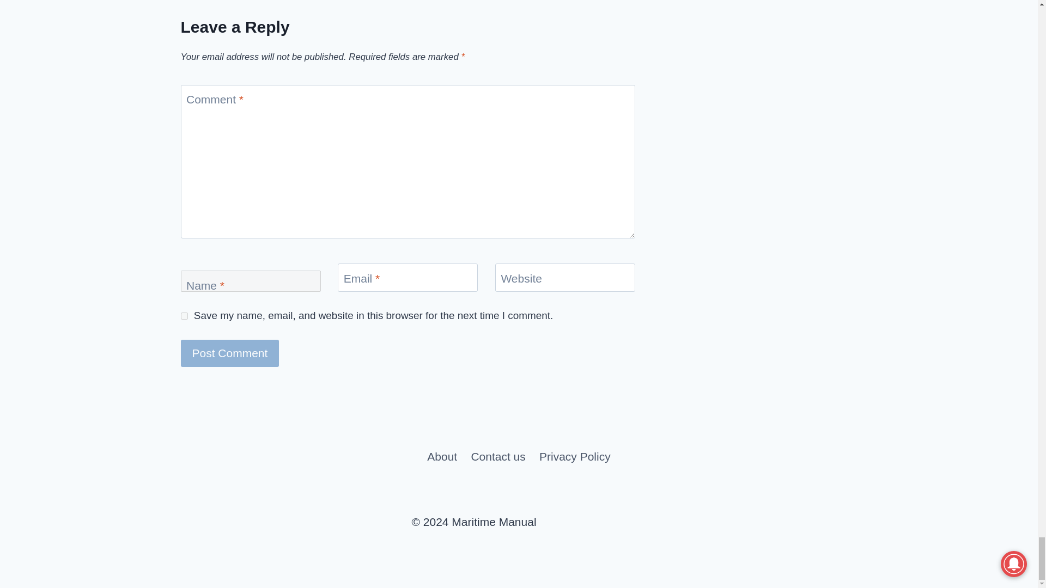 The image size is (1046, 588). I want to click on Post Comment, so click(230, 353).